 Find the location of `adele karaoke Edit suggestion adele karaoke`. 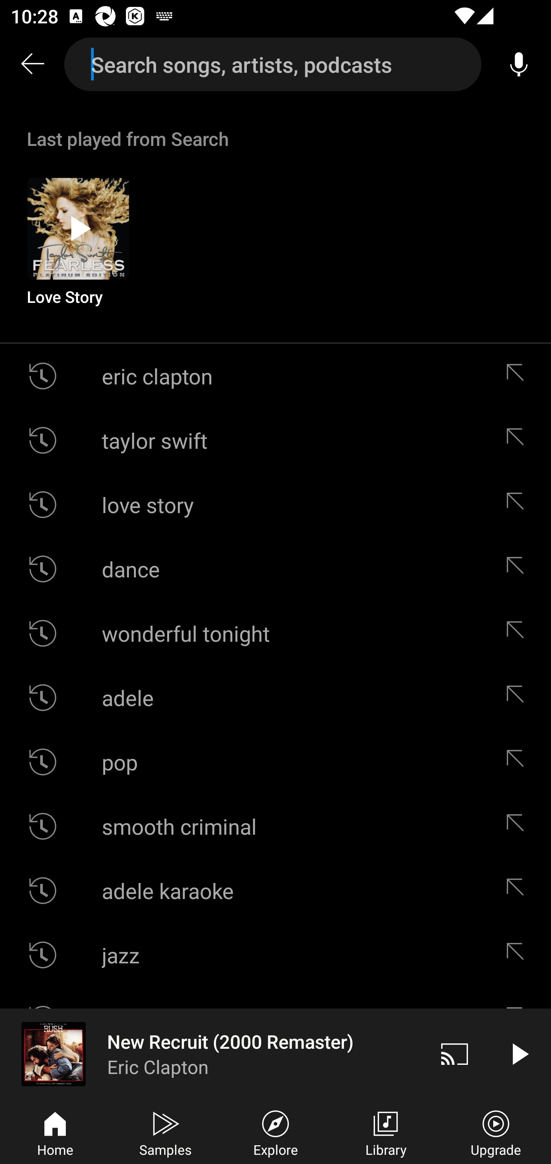

adele karaoke Edit suggestion adele karaoke is located at coordinates (275, 891).